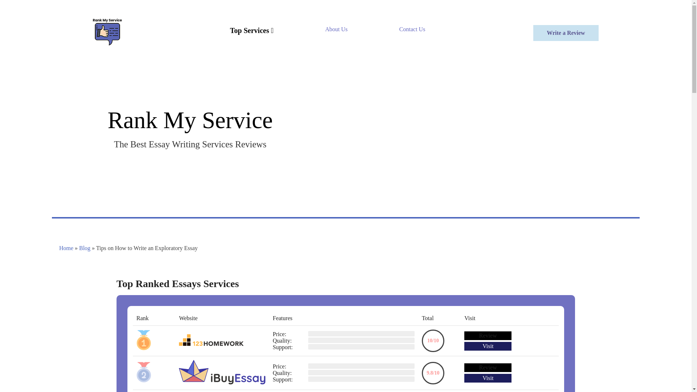 The width and height of the screenshot is (697, 392). I want to click on Contact Us, so click(412, 29).